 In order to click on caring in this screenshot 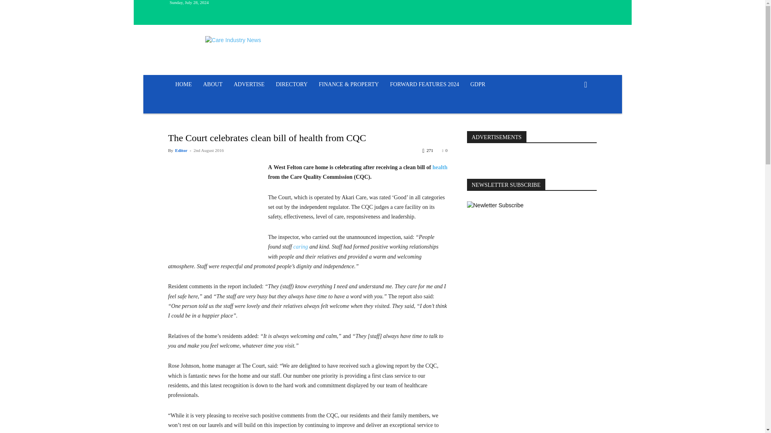, I will do `click(301, 247)`.